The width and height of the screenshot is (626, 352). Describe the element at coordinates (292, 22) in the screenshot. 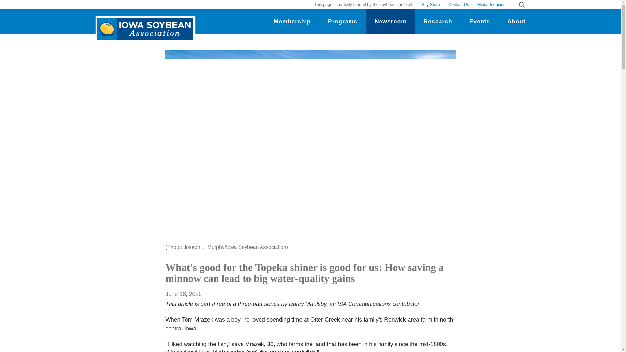

I see `Membership` at that location.